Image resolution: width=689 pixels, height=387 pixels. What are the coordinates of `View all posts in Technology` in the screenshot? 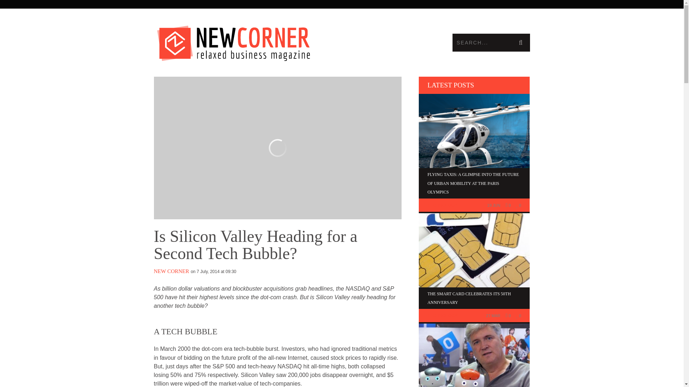 It's located at (442, 205).